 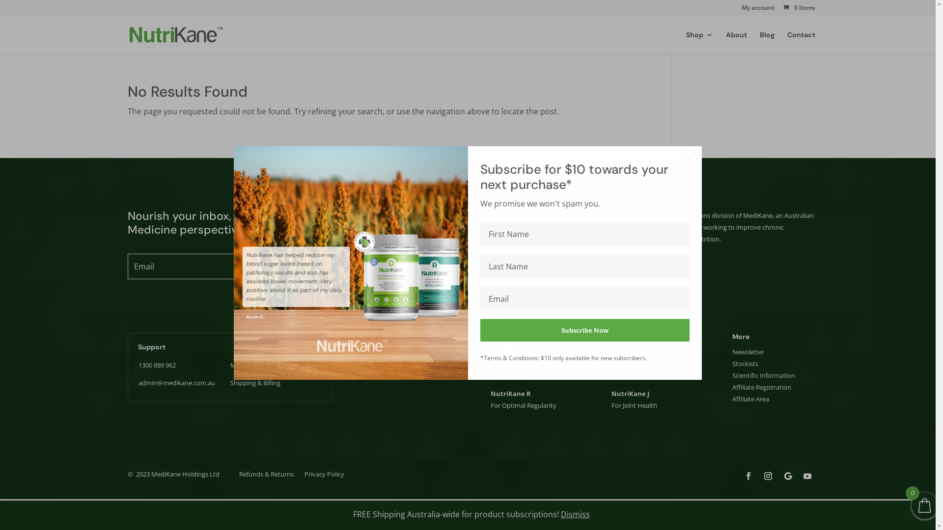 I want to click on Follow on Youtube, so click(x=807, y=476).